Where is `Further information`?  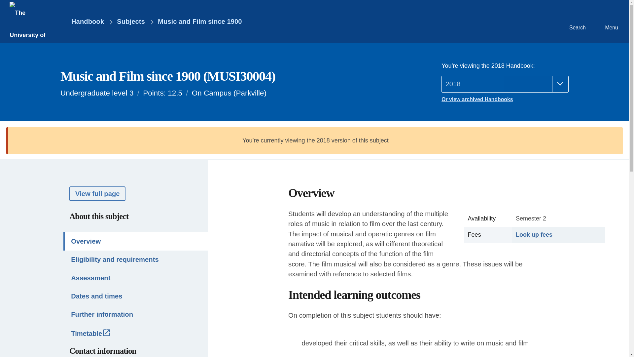 Further information is located at coordinates (135, 314).